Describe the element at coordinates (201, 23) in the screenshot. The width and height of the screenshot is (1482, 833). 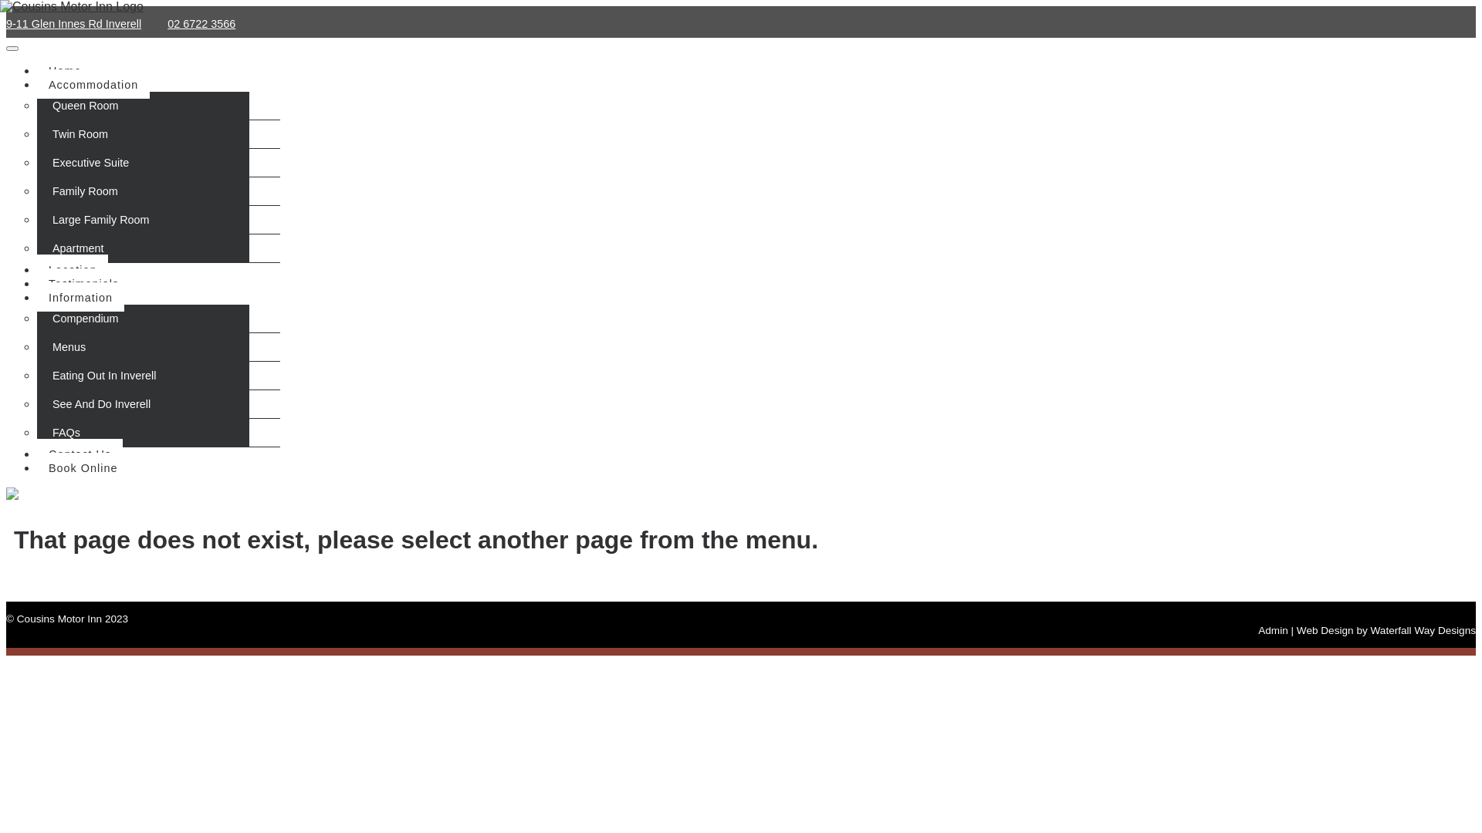
I see `02 6722 3566` at that location.